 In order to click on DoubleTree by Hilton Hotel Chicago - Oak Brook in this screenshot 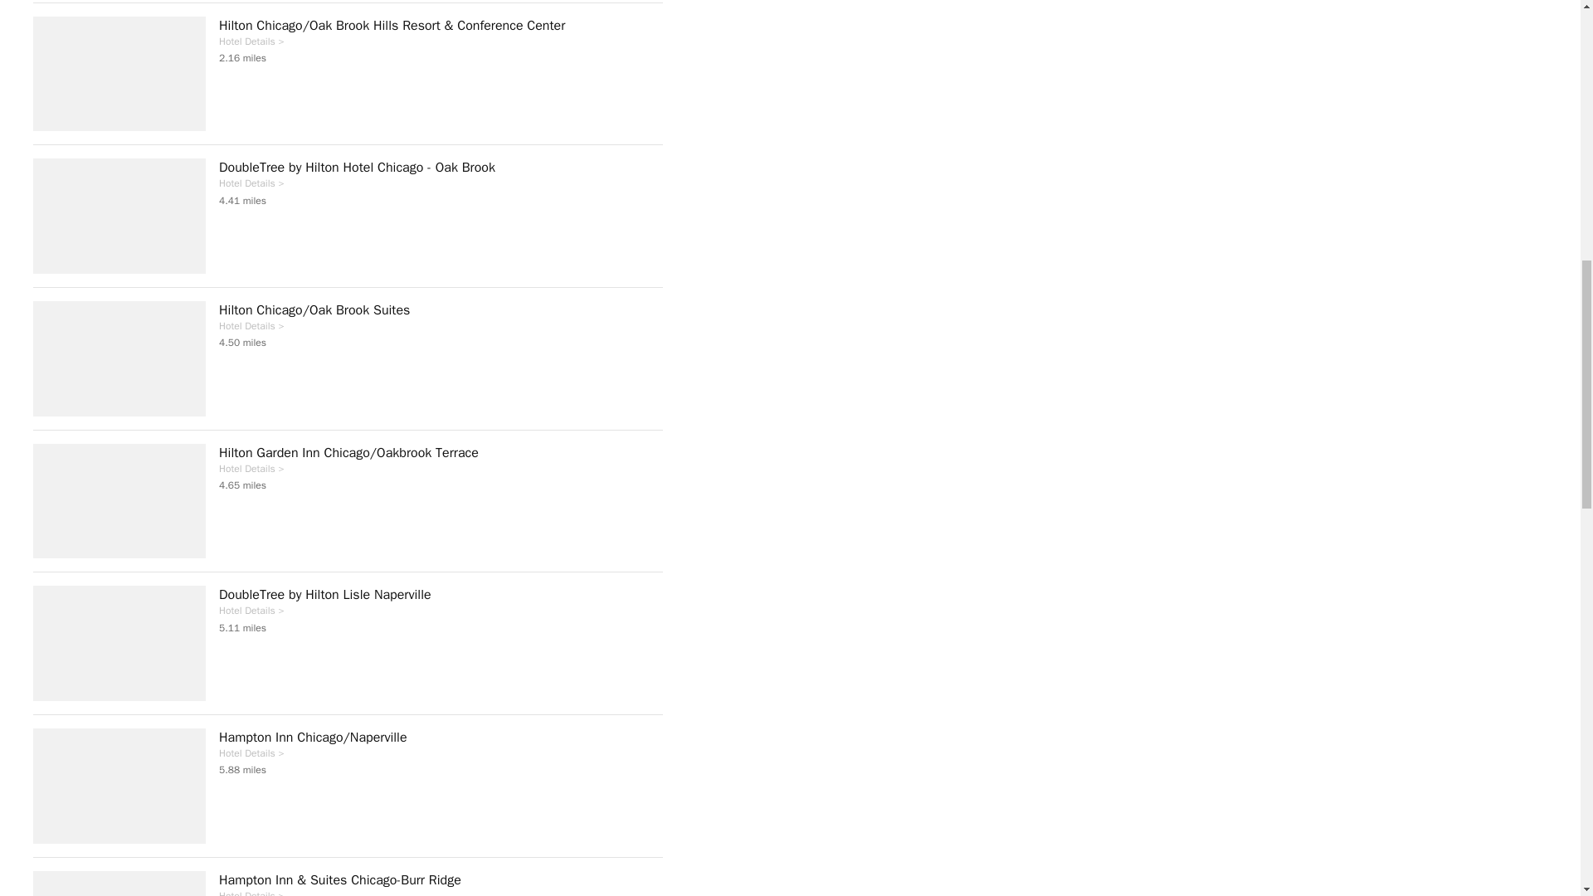, I will do `click(441, 168)`.